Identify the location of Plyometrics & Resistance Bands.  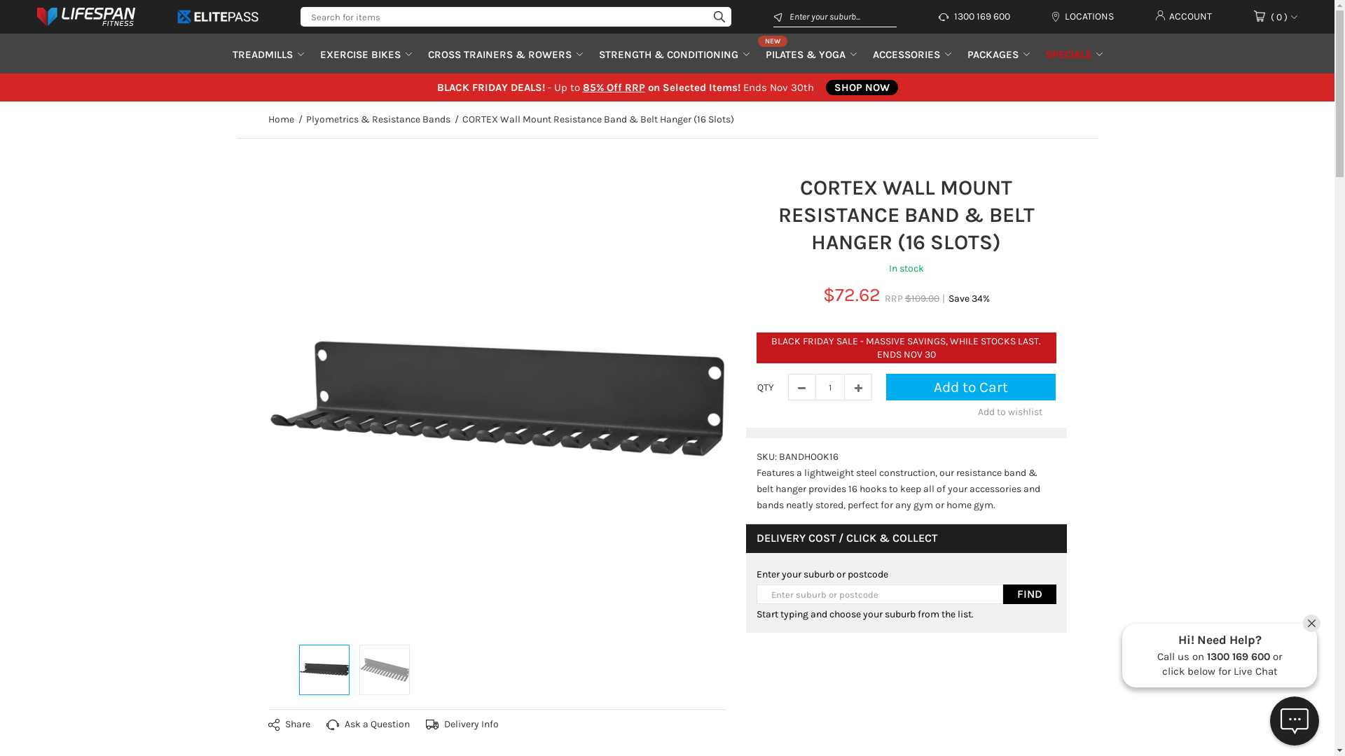
(378, 119).